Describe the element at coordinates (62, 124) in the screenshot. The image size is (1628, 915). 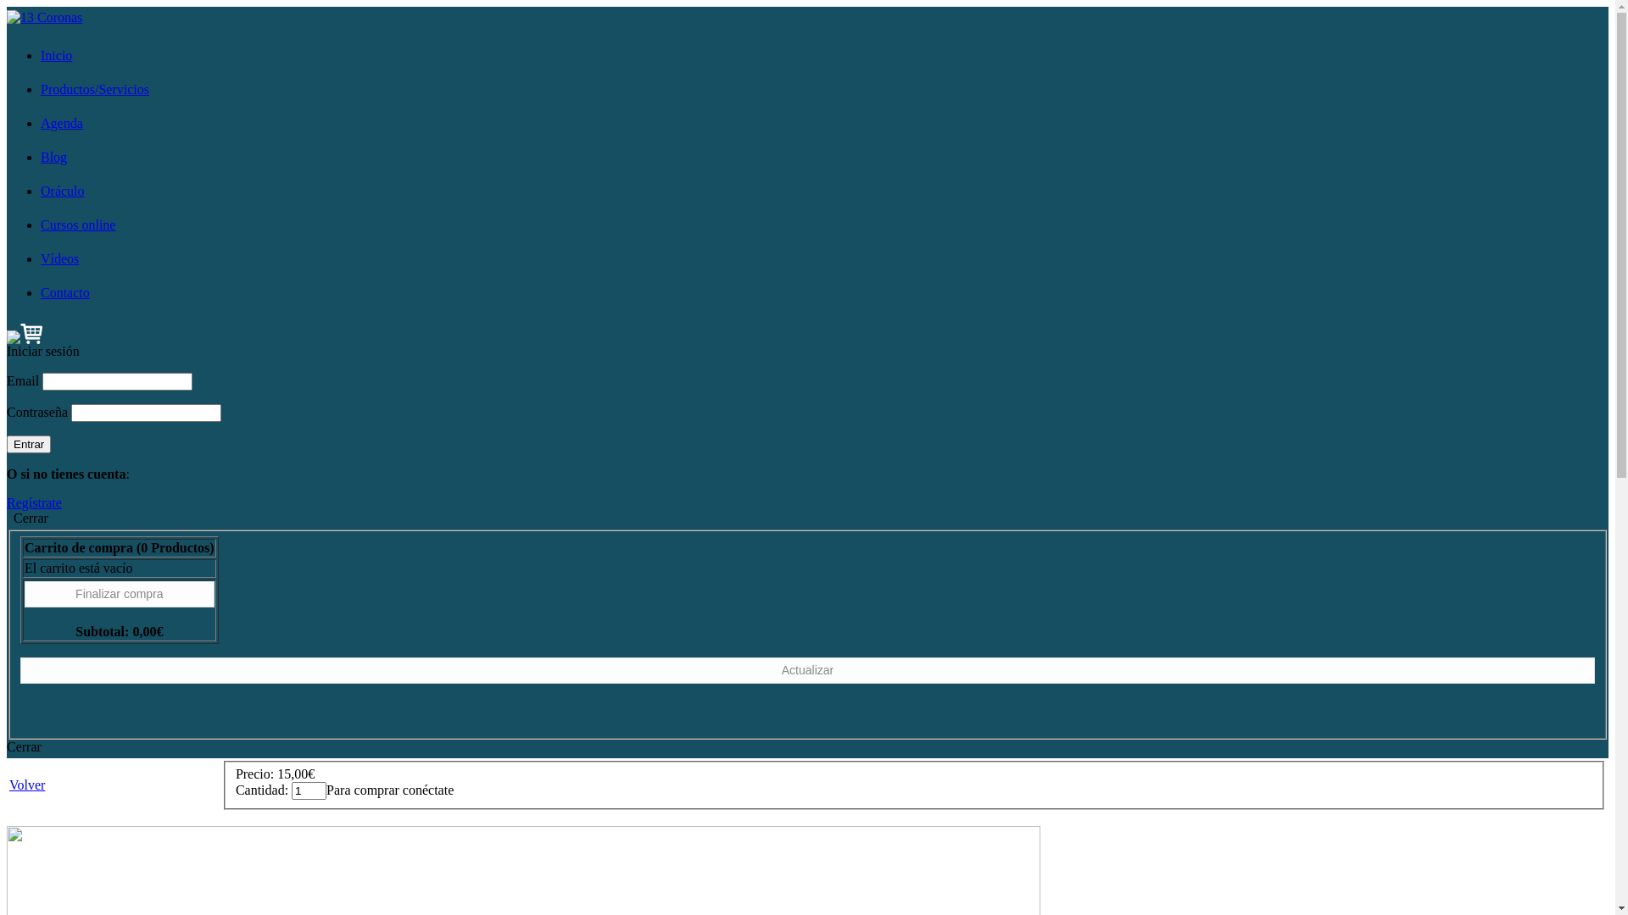
I see `Agenda` at that location.